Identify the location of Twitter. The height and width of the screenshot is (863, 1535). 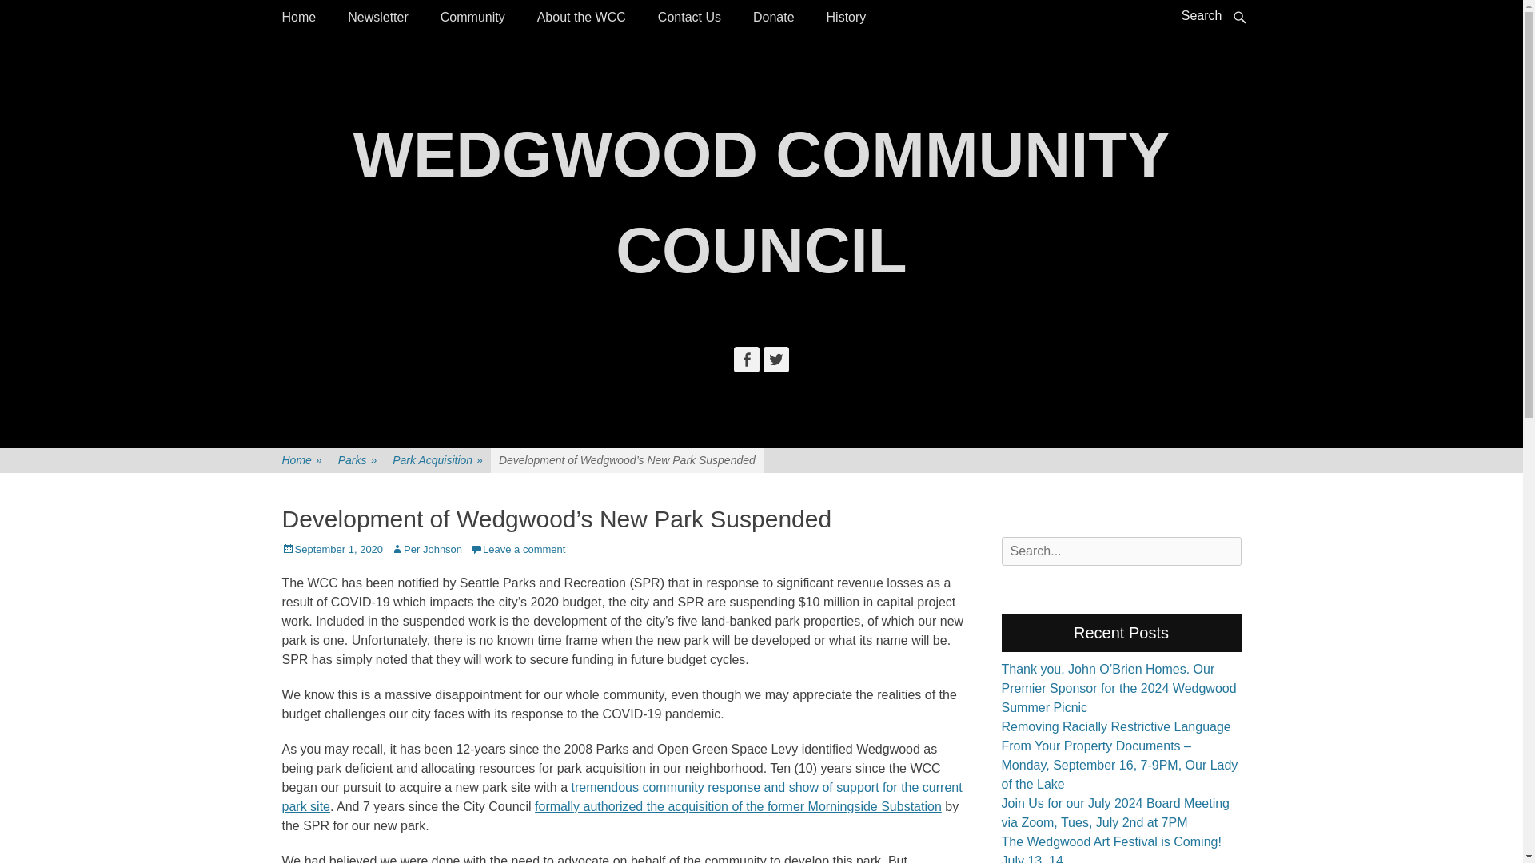
(775, 360).